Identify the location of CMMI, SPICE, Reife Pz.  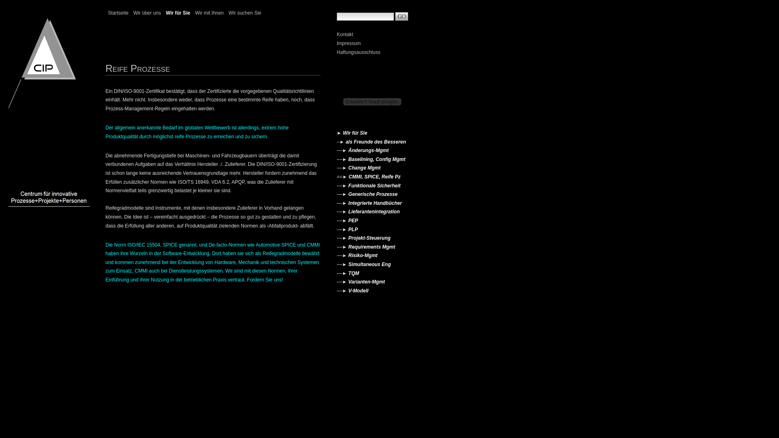
(374, 177).